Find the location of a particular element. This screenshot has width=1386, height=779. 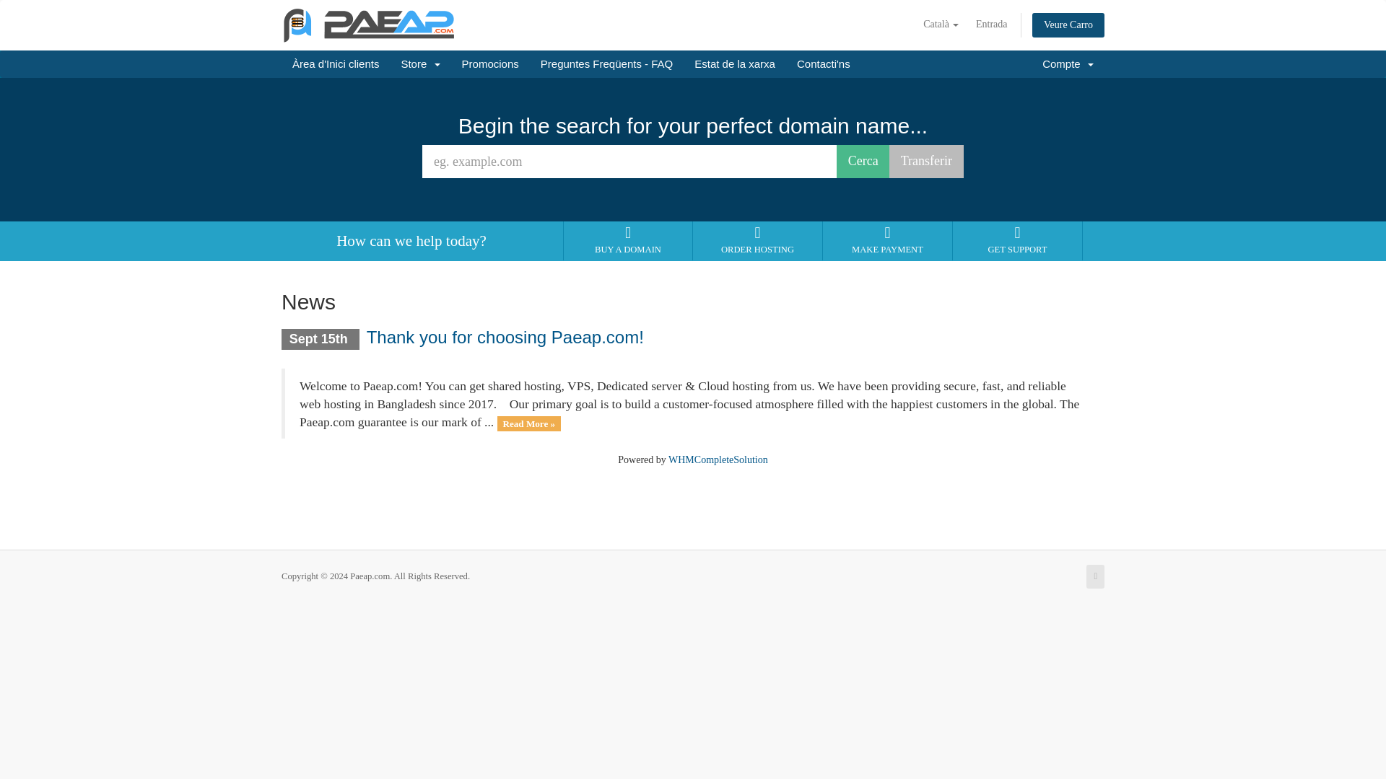

Required is located at coordinates (629, 162).